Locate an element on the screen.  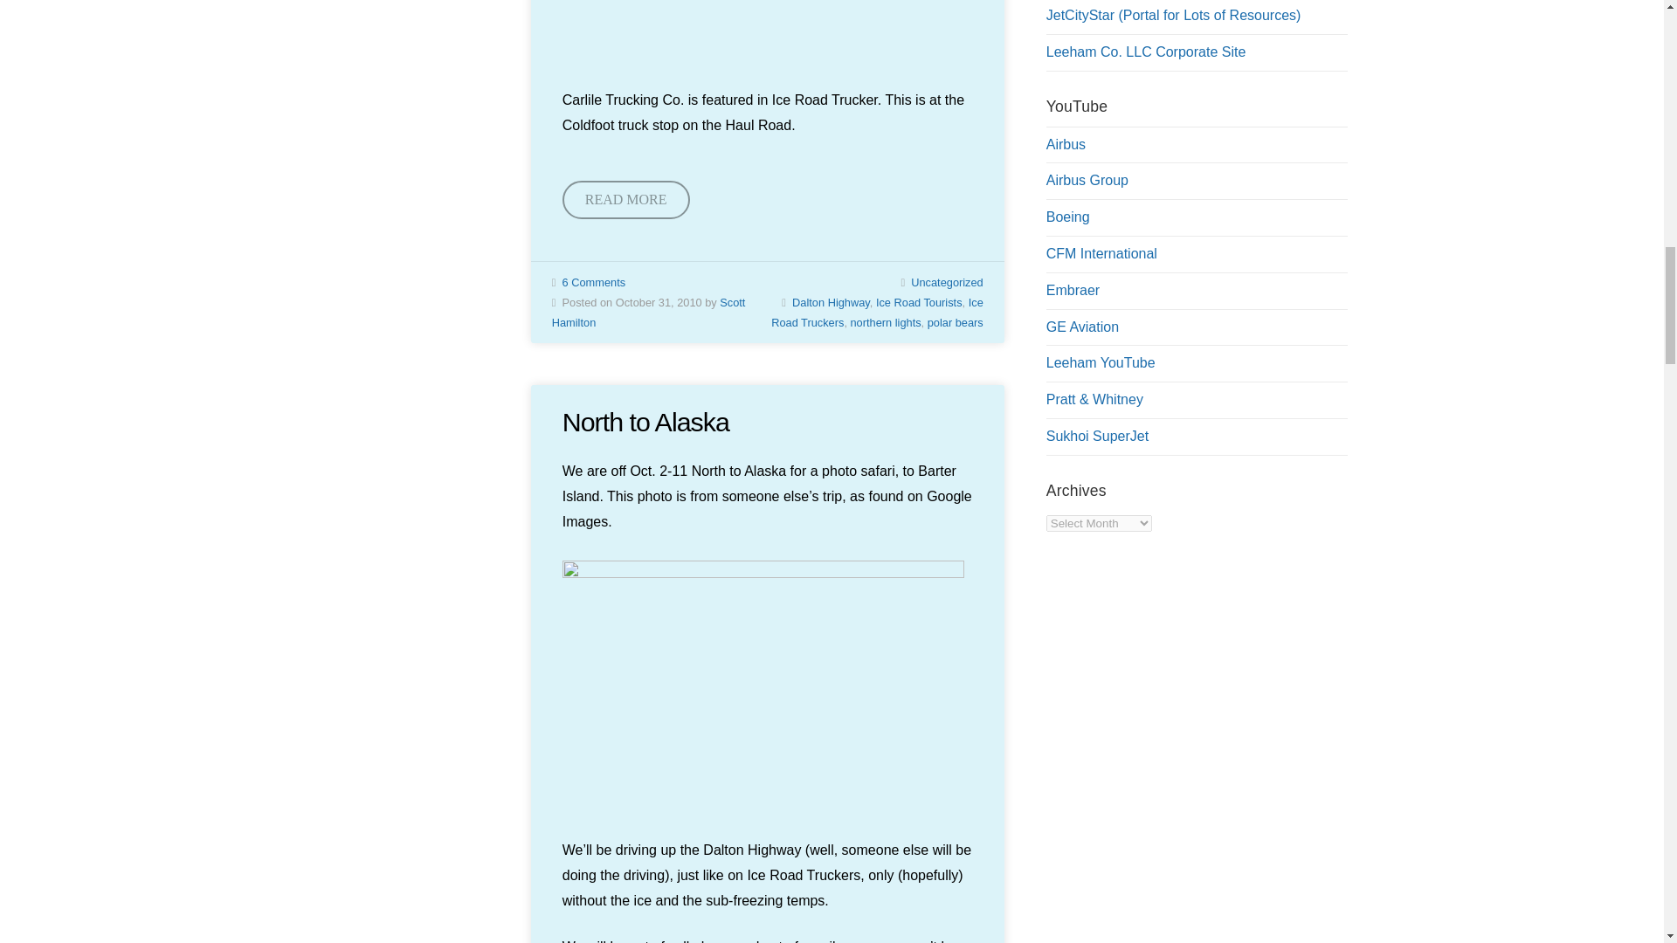
Posts by Scott Hamilton is located at coordinates (648, 313).